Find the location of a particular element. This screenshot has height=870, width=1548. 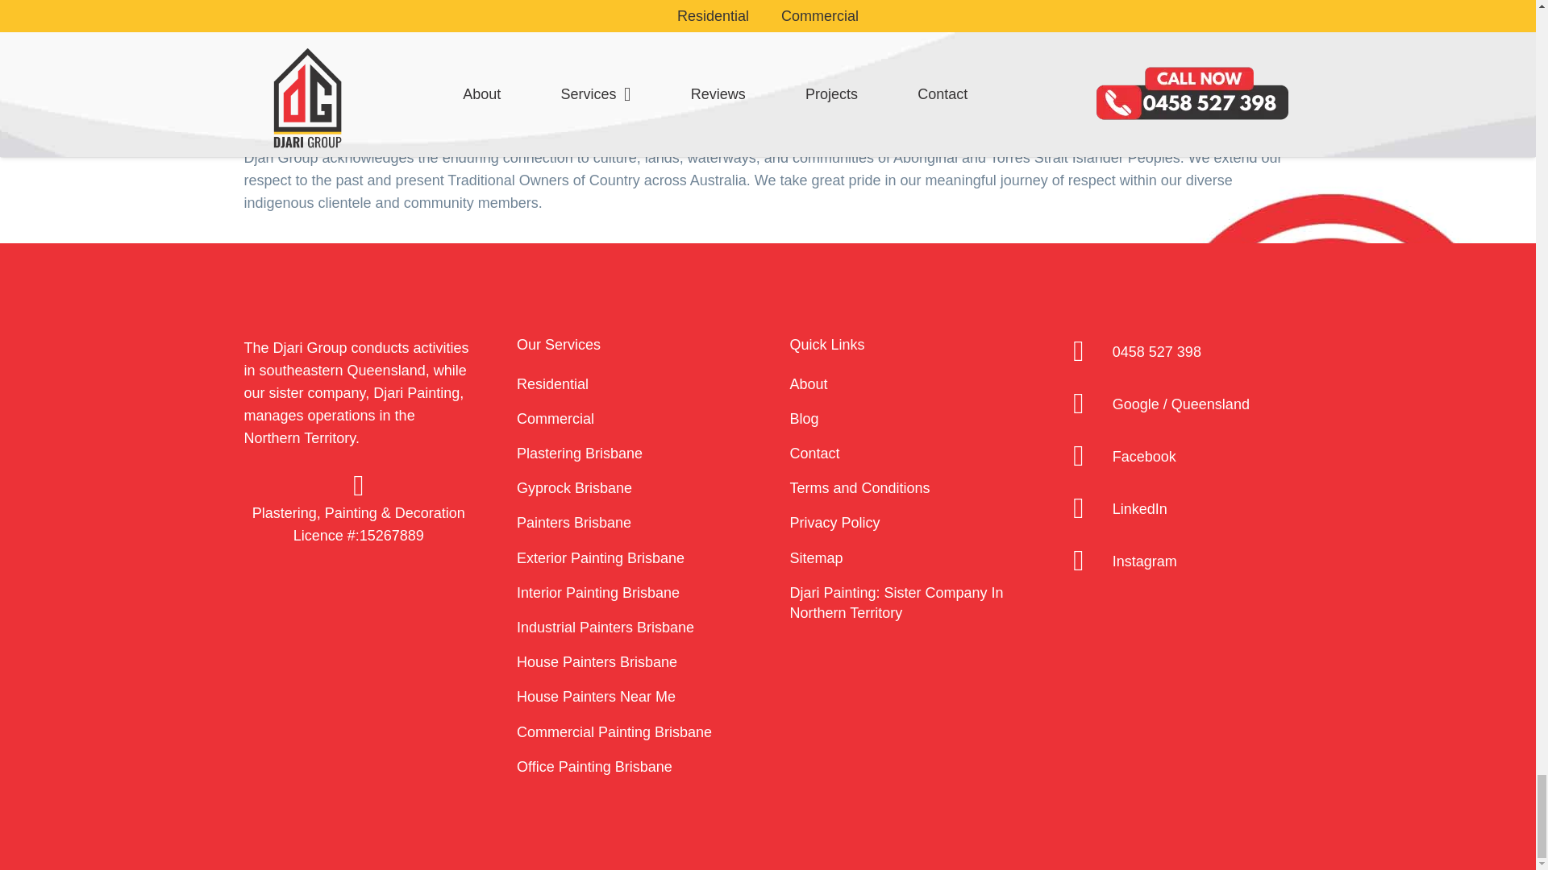

Blog is located at coordinates (804, 419).